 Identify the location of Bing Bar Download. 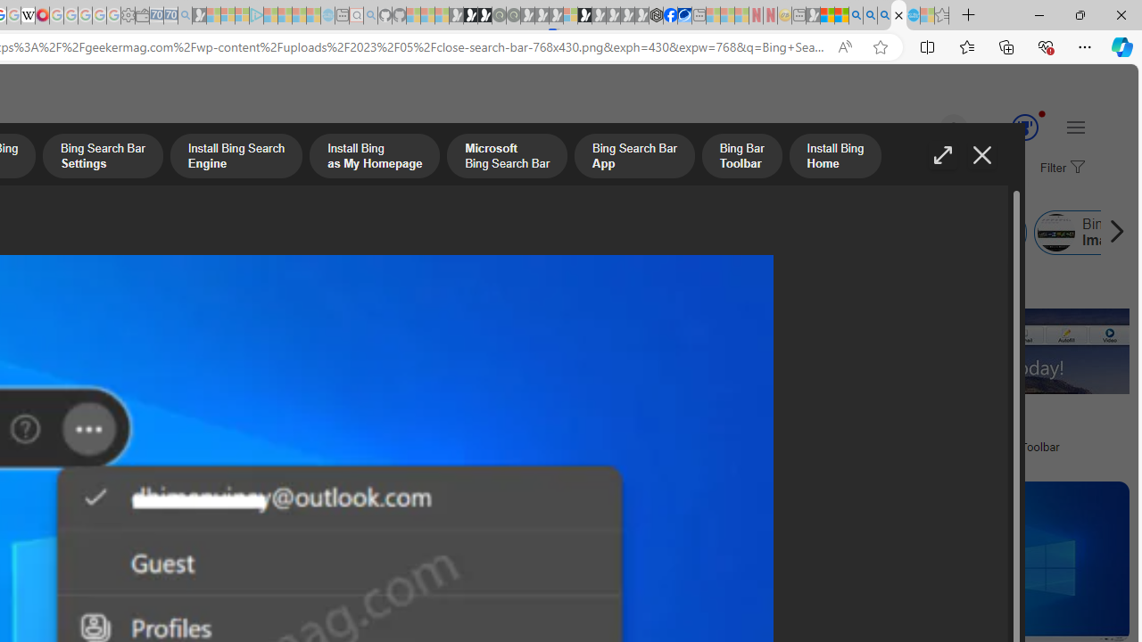
(747, 232).